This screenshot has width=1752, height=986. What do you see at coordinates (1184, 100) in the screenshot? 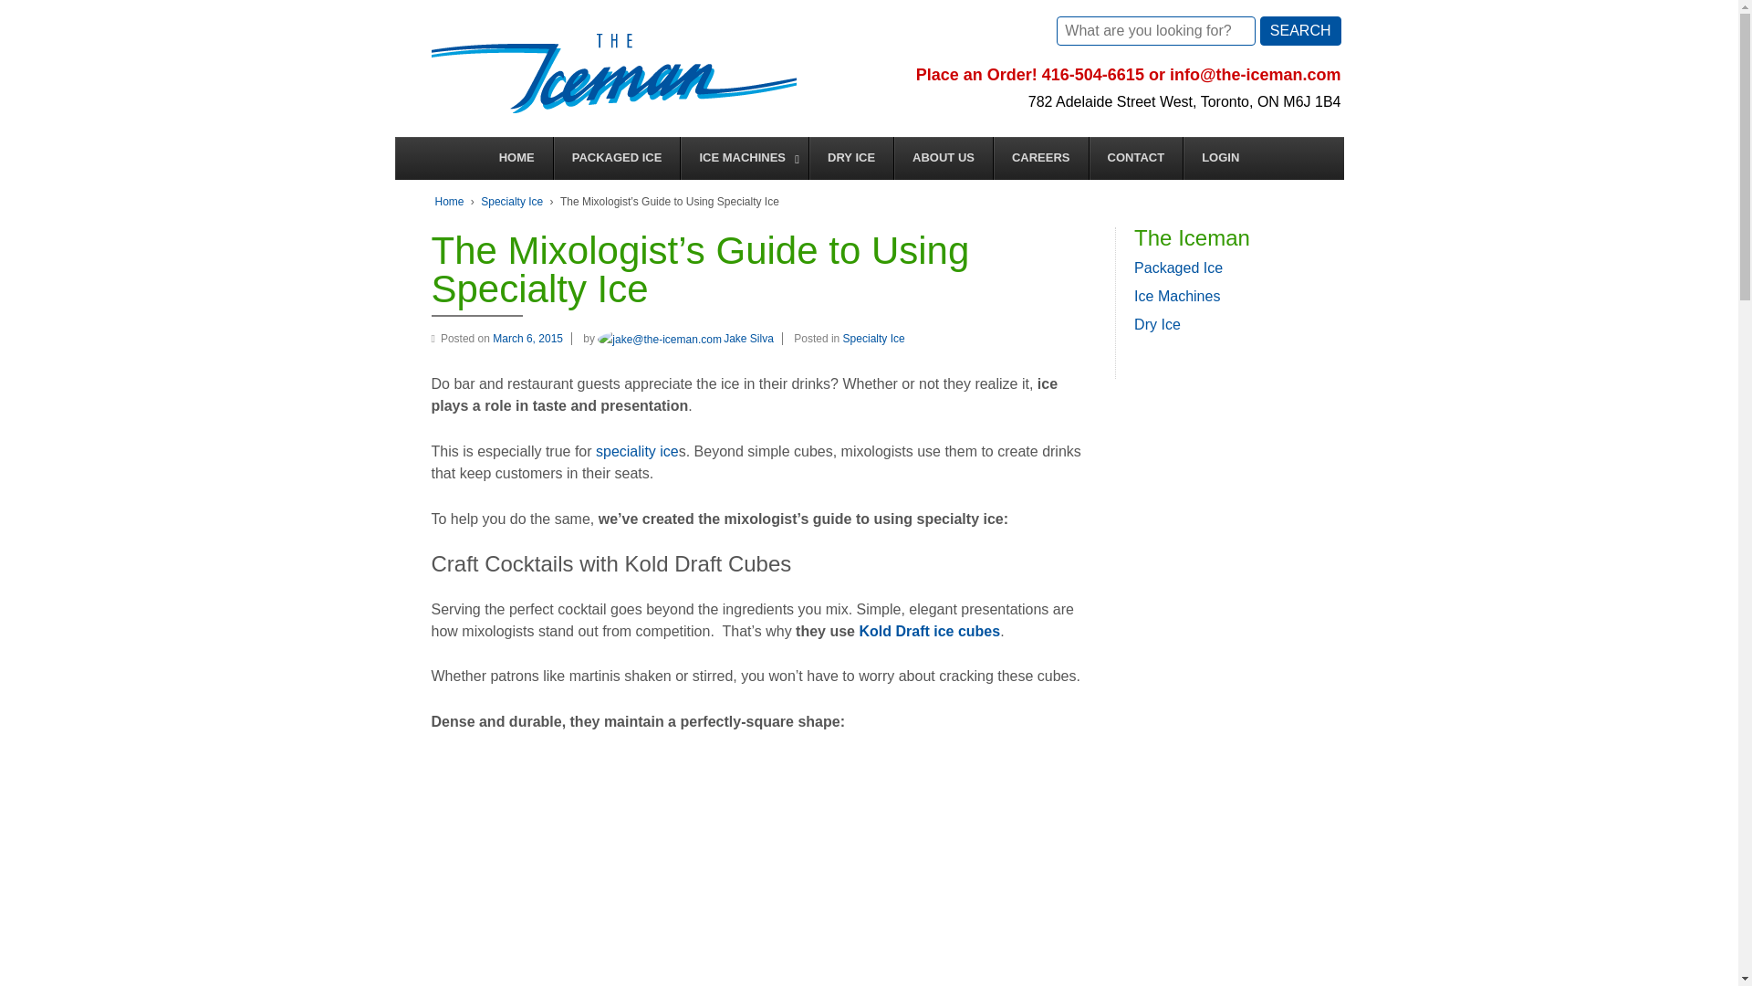
I see `782 Adelaide Street West, Toronto, ON M6J 1B4` at bounding box center [1184, 100].